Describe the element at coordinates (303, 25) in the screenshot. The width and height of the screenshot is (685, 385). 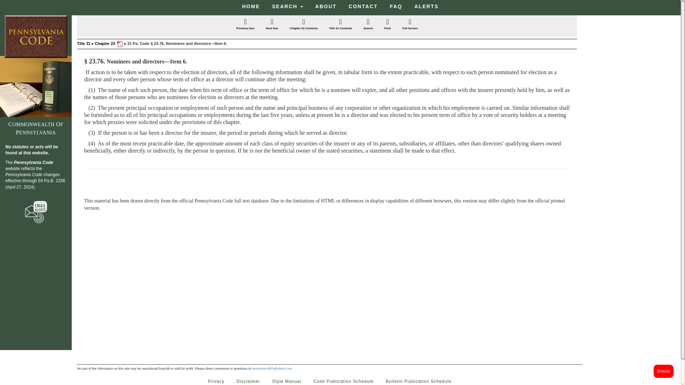
I see `Chapter 23 Contents` at that location.